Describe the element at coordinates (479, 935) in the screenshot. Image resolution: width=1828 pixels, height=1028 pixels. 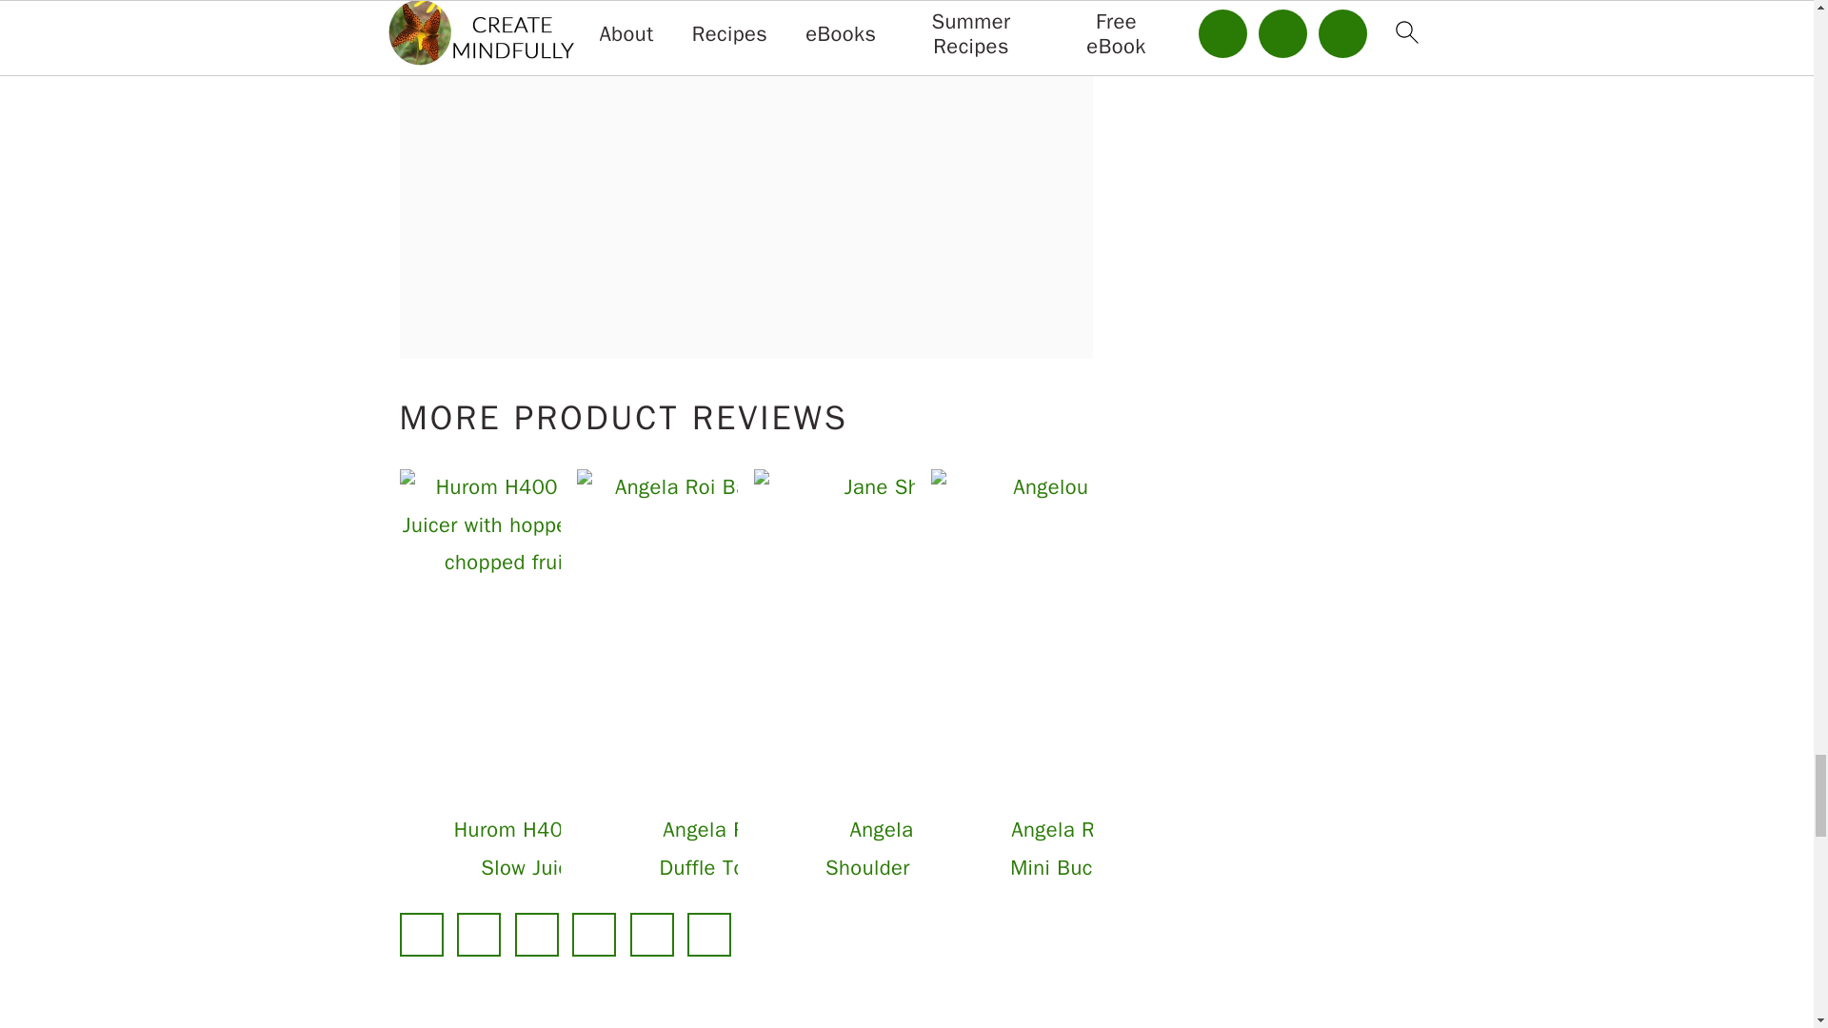
I see `Share on X` at that location.